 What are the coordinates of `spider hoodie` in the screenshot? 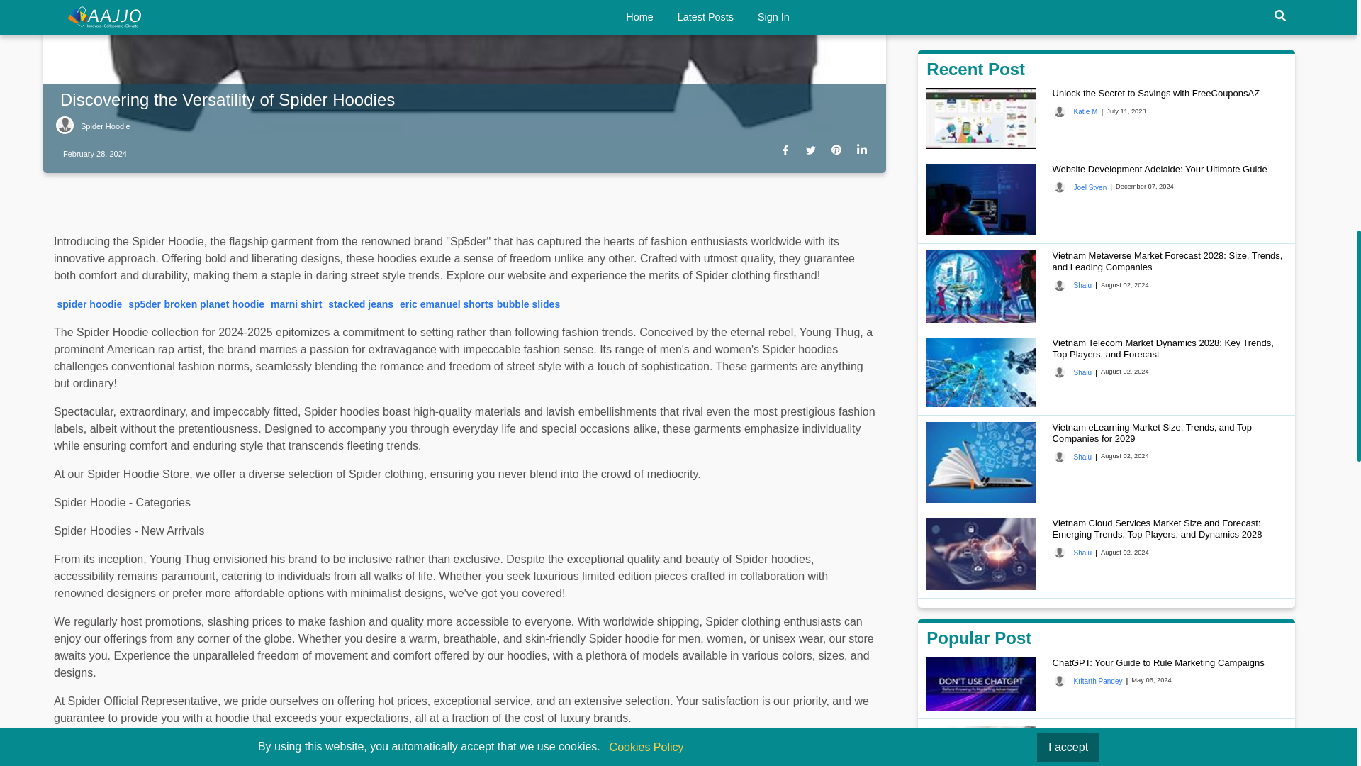 It's located at (89, 304).